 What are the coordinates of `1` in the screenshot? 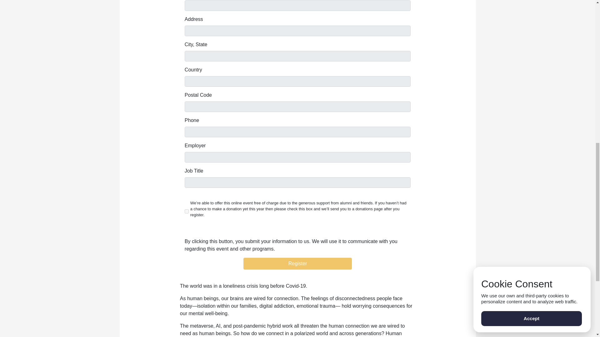 It's located at (187, 211).